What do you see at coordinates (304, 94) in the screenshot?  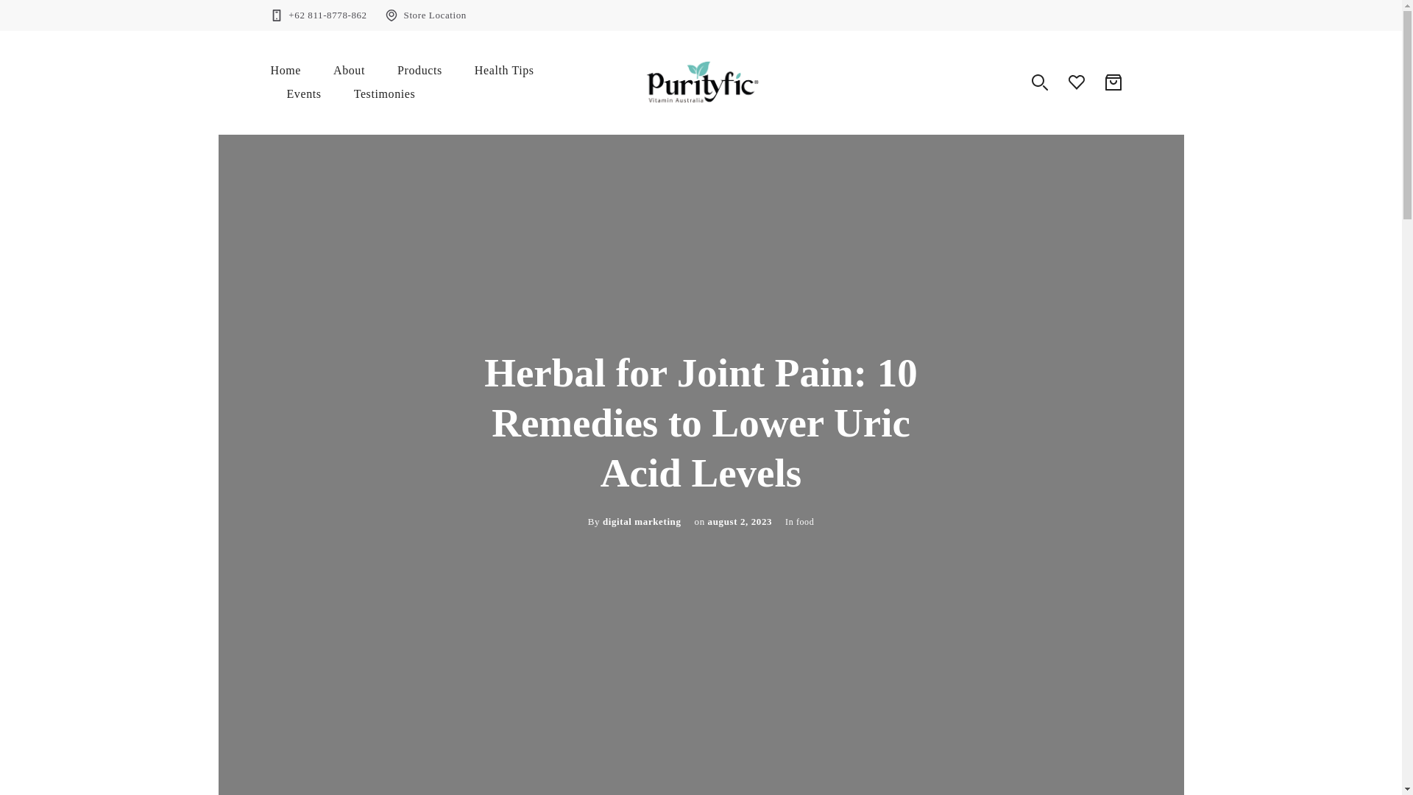 I see `Events` at bounding box center [304, 94].